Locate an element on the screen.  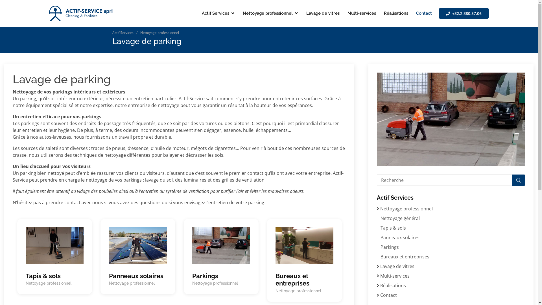
Contact is located at coordinates (388, 295).